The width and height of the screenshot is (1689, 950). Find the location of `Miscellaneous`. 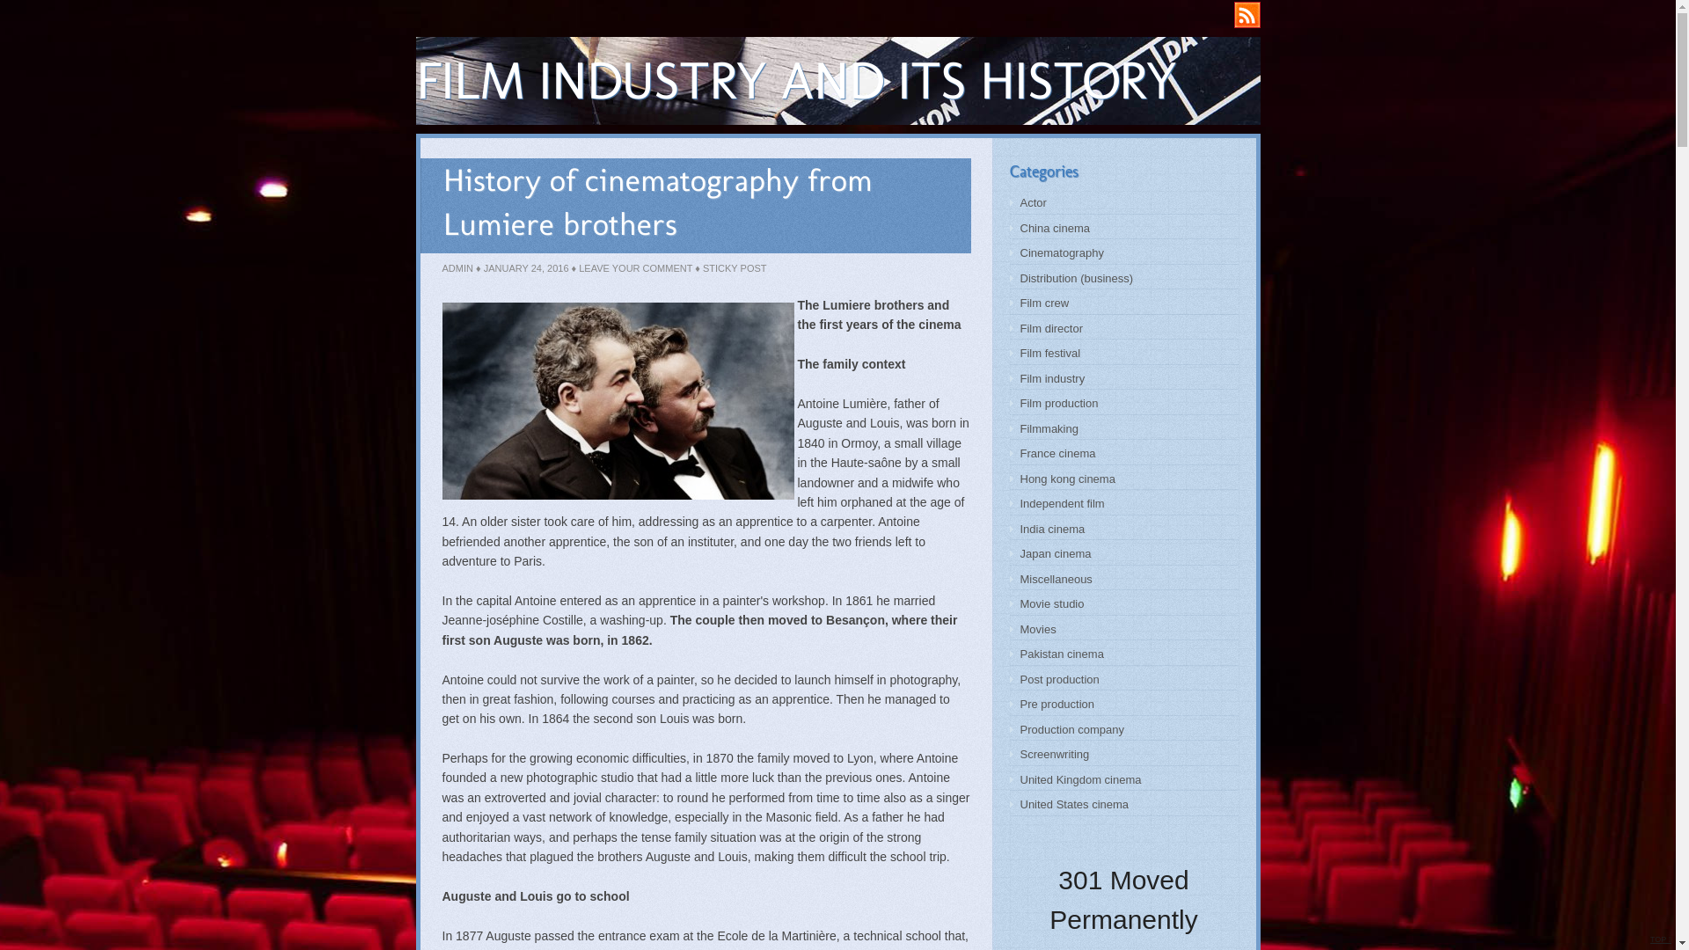

Miscellaneous is located at coordinates (1057, 579).